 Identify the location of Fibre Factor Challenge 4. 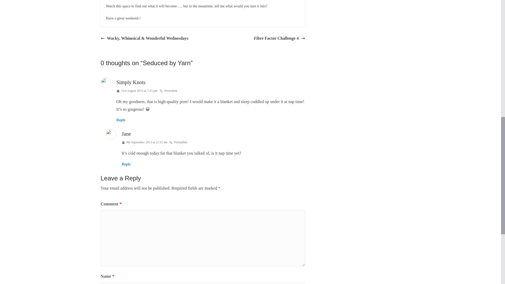
(279, 38).